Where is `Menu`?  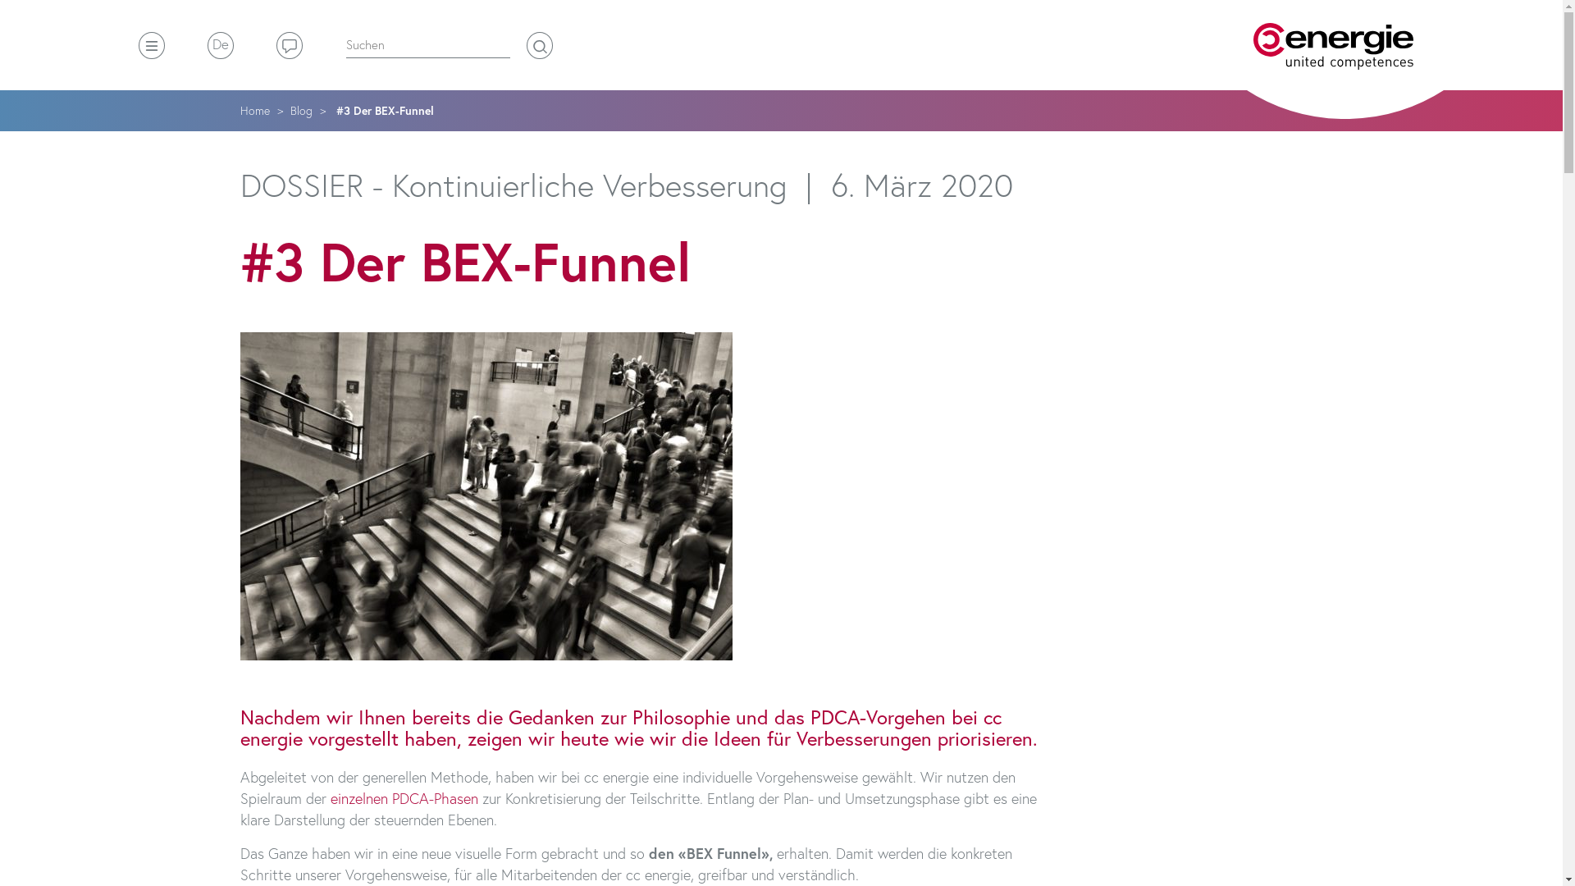
Menu is located at coordinates (151, 45).